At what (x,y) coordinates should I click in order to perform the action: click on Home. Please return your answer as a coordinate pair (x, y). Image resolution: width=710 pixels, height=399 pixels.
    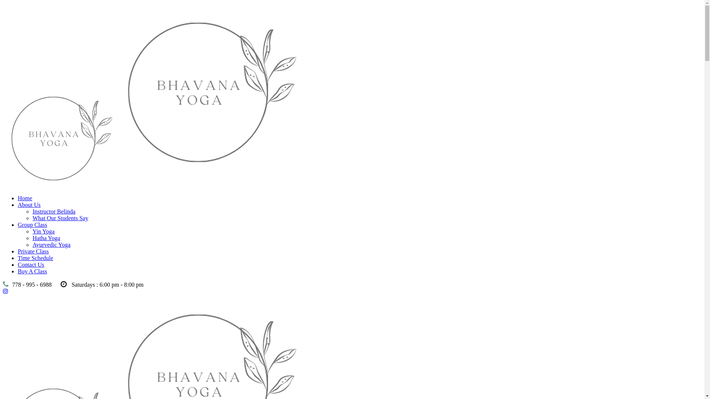
    Looking at the image, I should click on (25, 198).